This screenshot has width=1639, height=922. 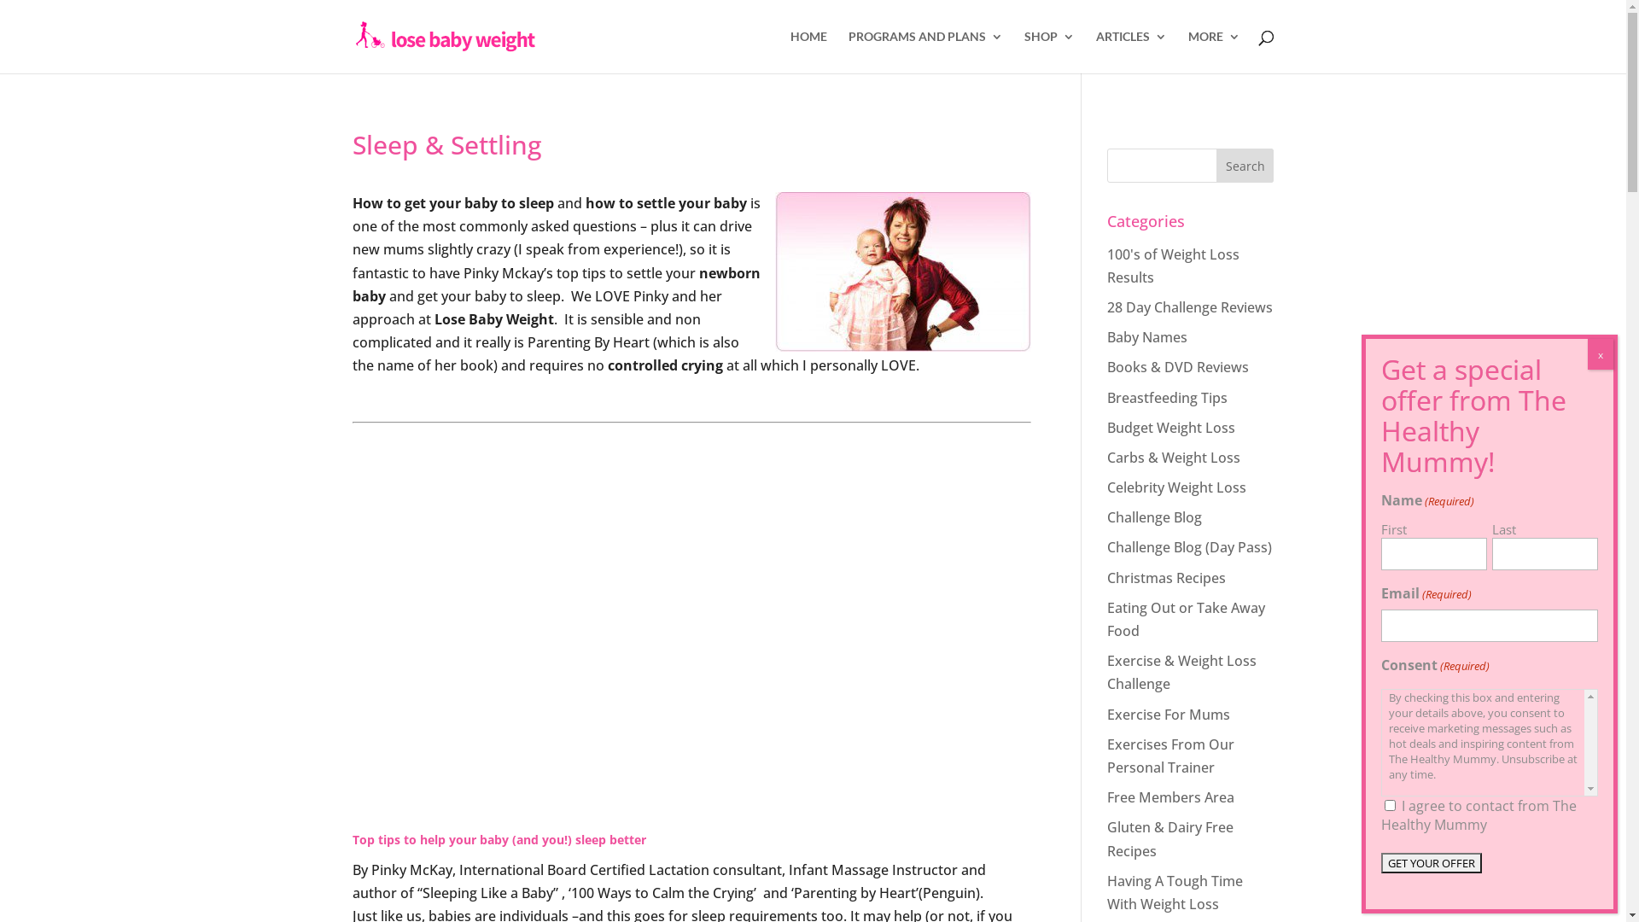 I want to click on 28 Day Challenge Reviews, so click(x=1190, y=307).